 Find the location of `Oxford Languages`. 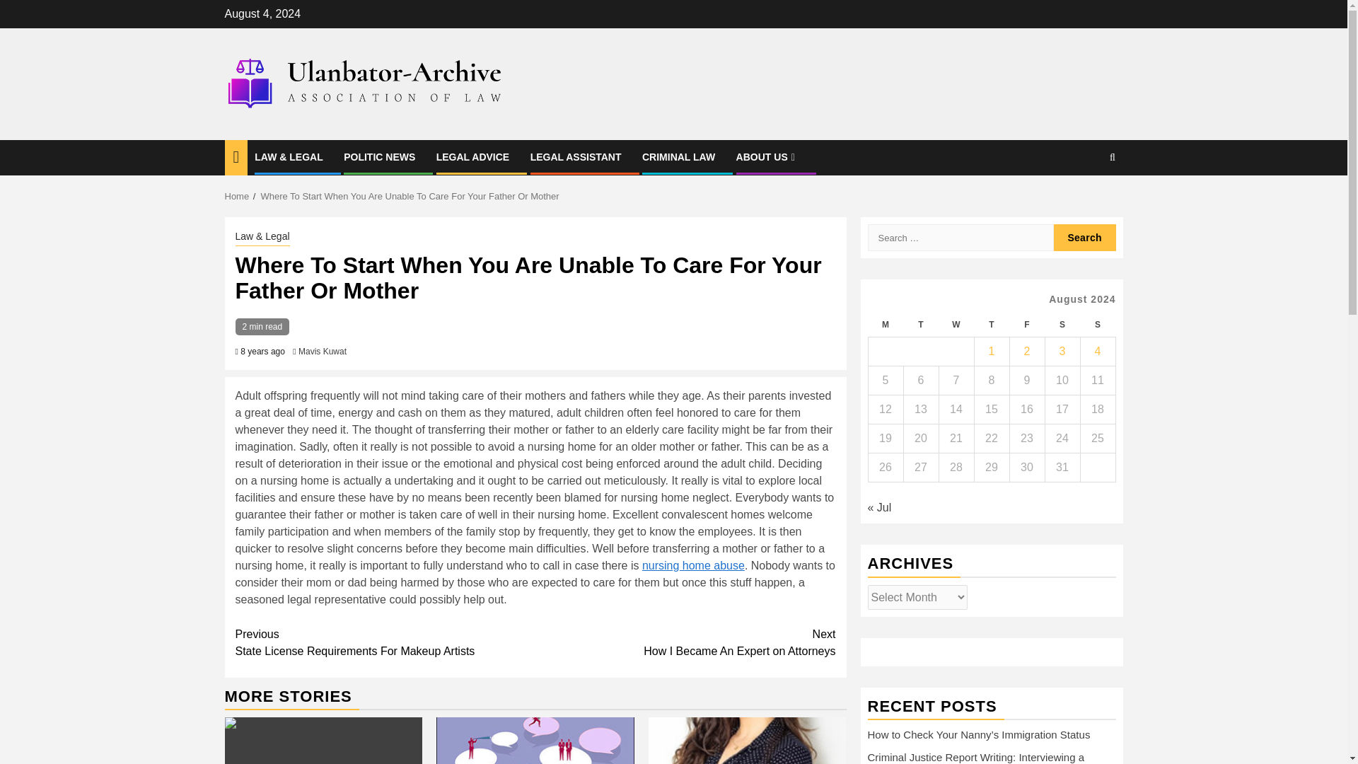

Oxford Languages is located at coordinates (1085, 238).